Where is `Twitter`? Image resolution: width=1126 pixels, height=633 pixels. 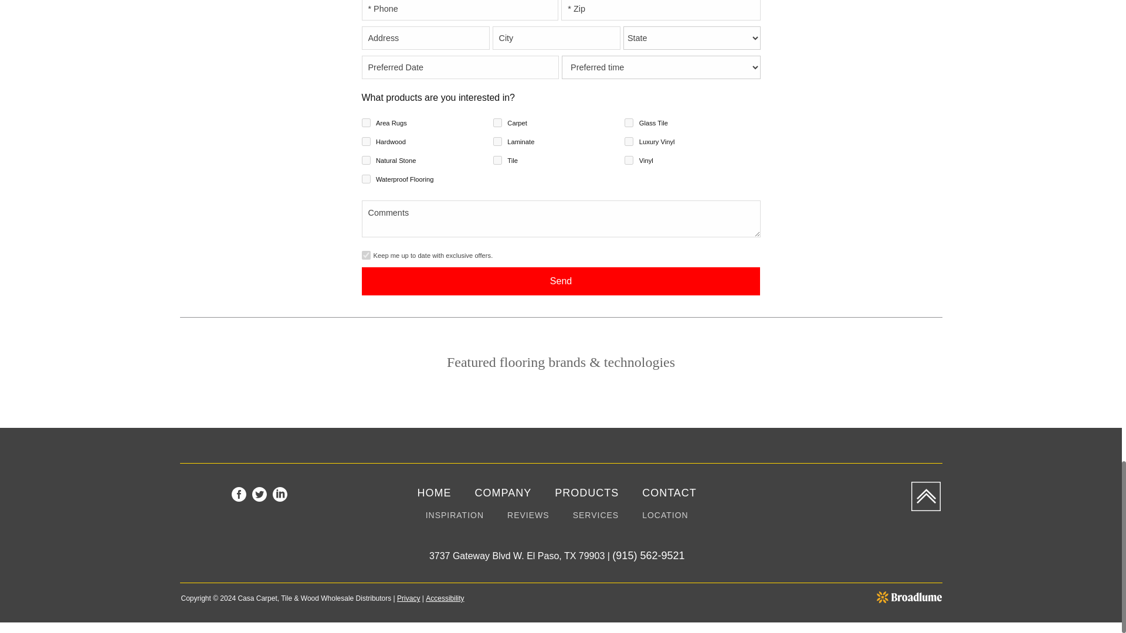 Twitter is located at coordinates (259, 494).